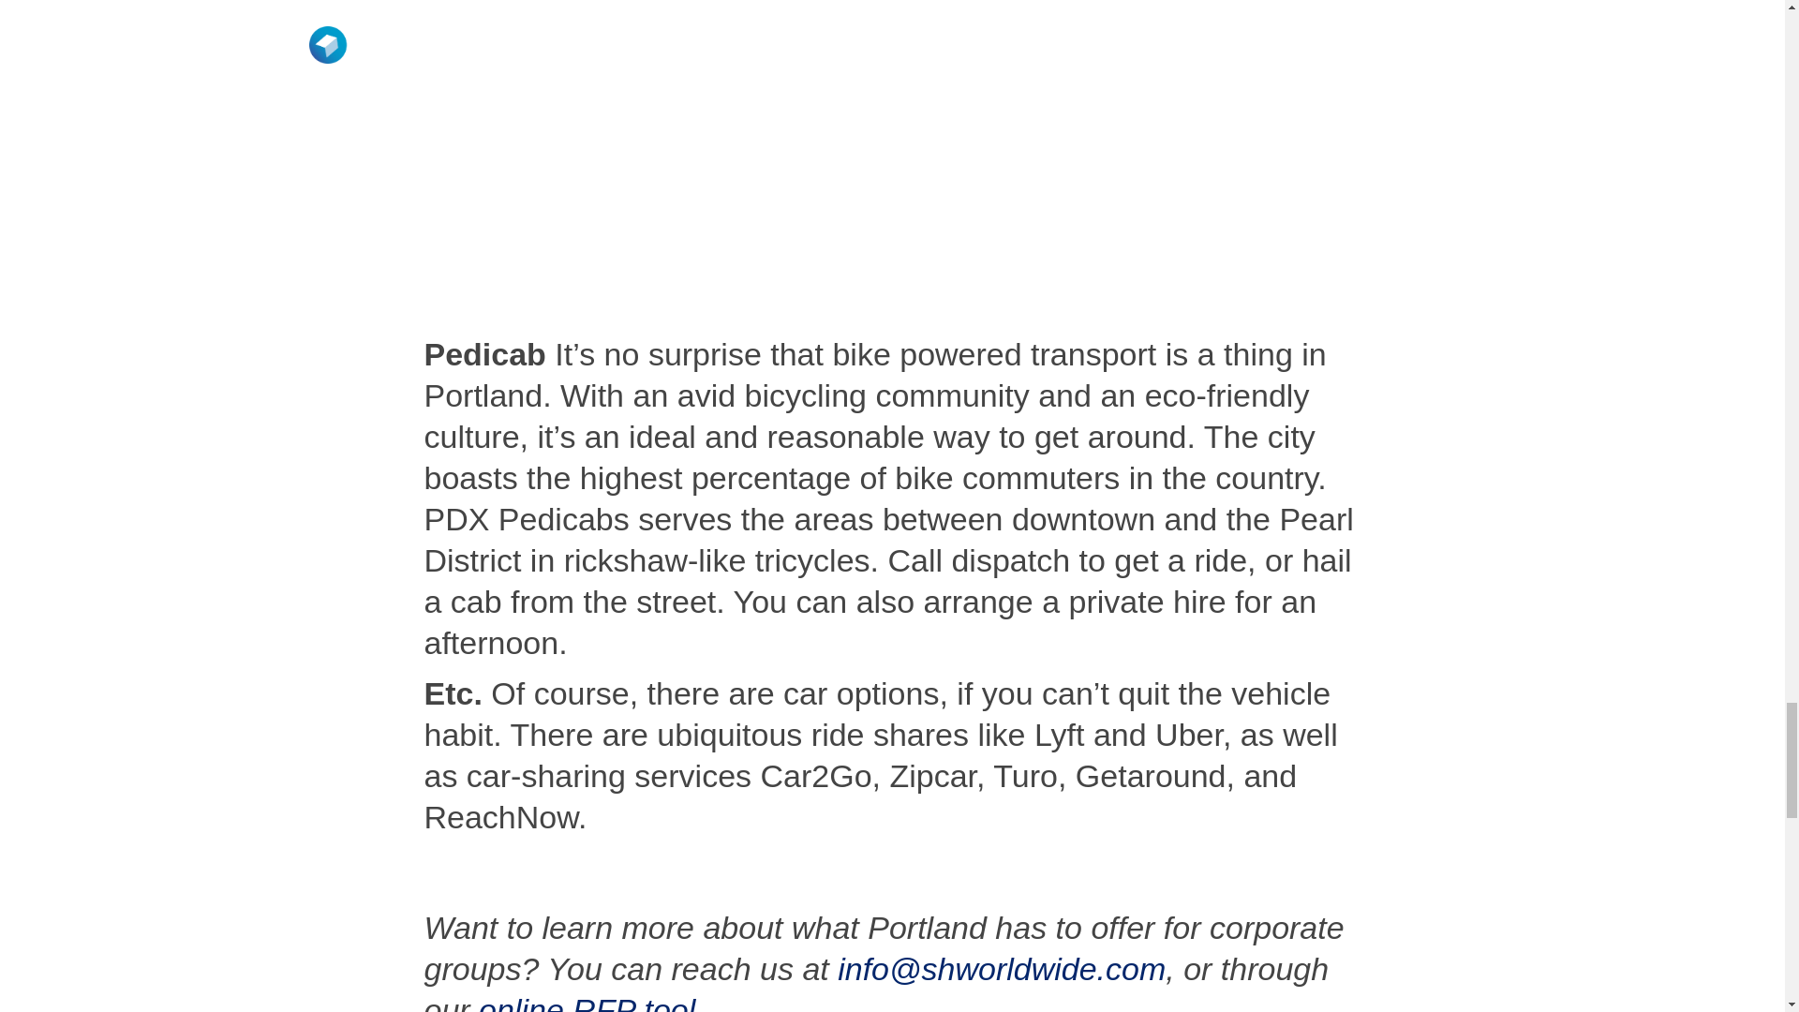  What do you see at coordinates (587, 1003) in the screenshot?
I see `online RFP tool` at bounding box center [587, 1003].